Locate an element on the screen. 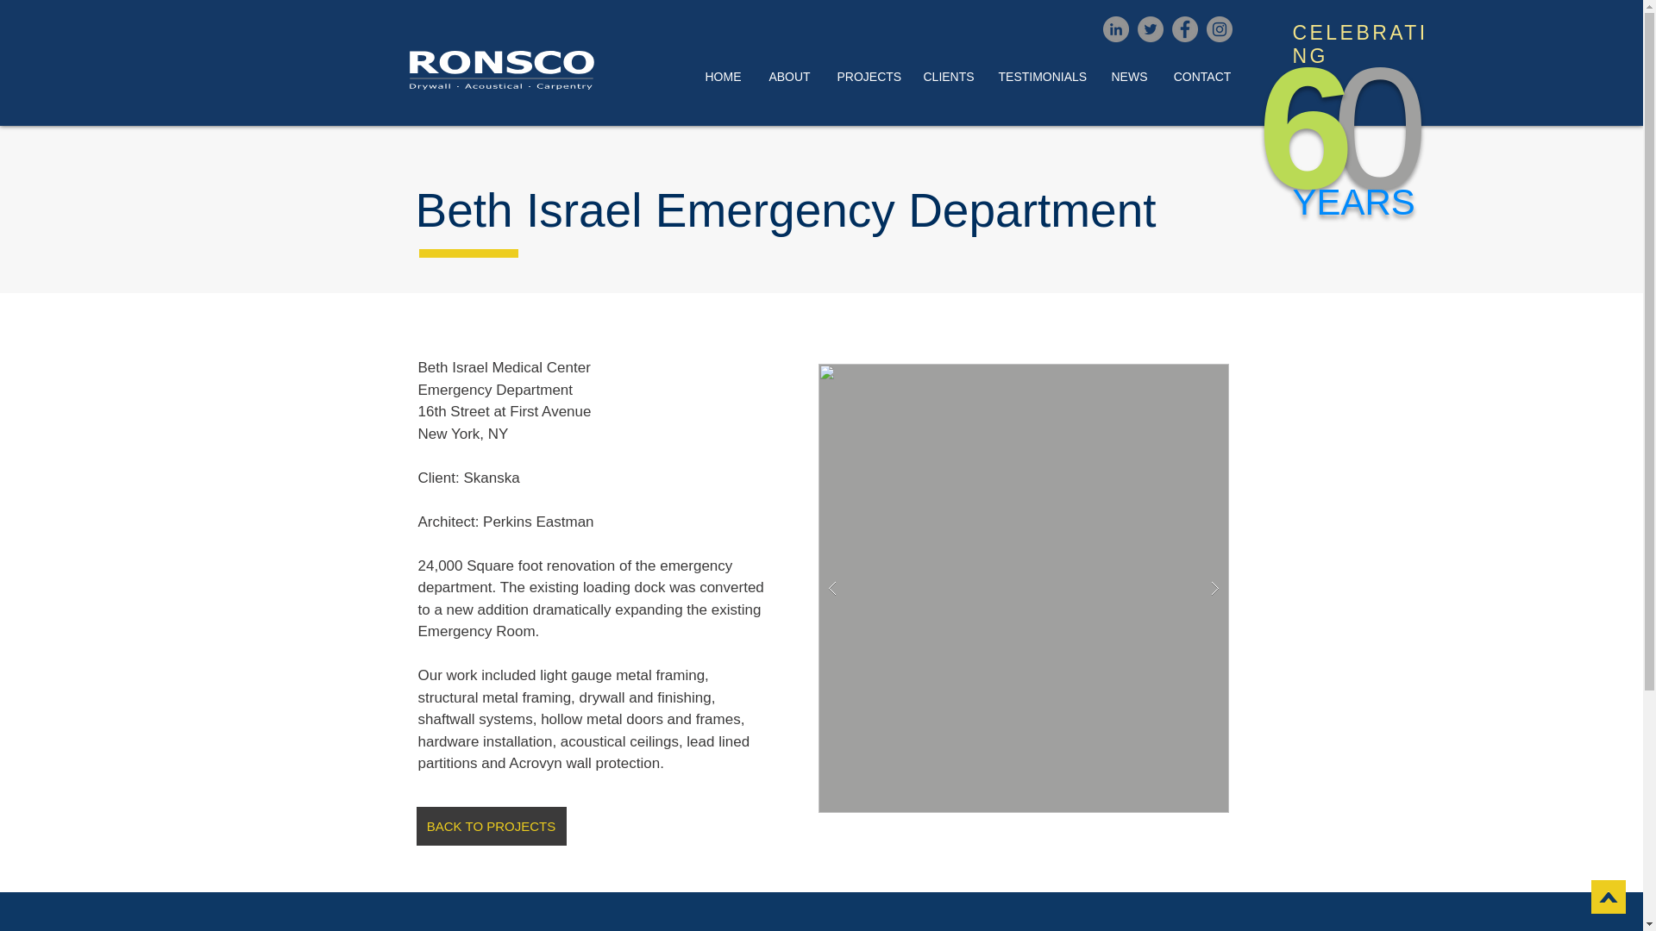 The image size is (1656, 931). TESTIMONIALS is located at coordinates (1041, 78).